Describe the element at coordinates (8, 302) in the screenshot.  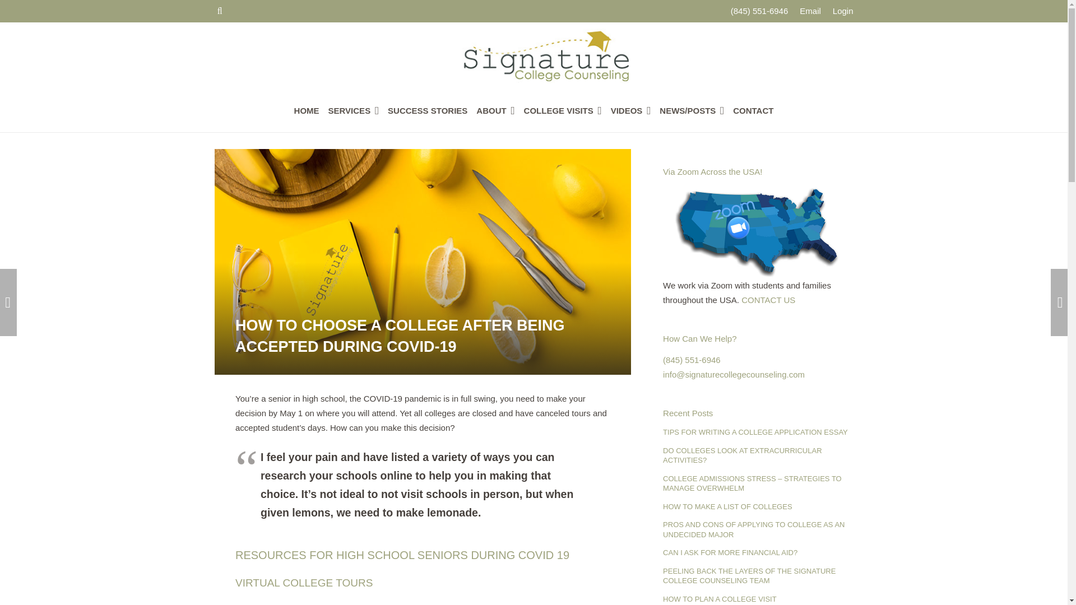
I see `Junior Year of High School College Planning` at that location.